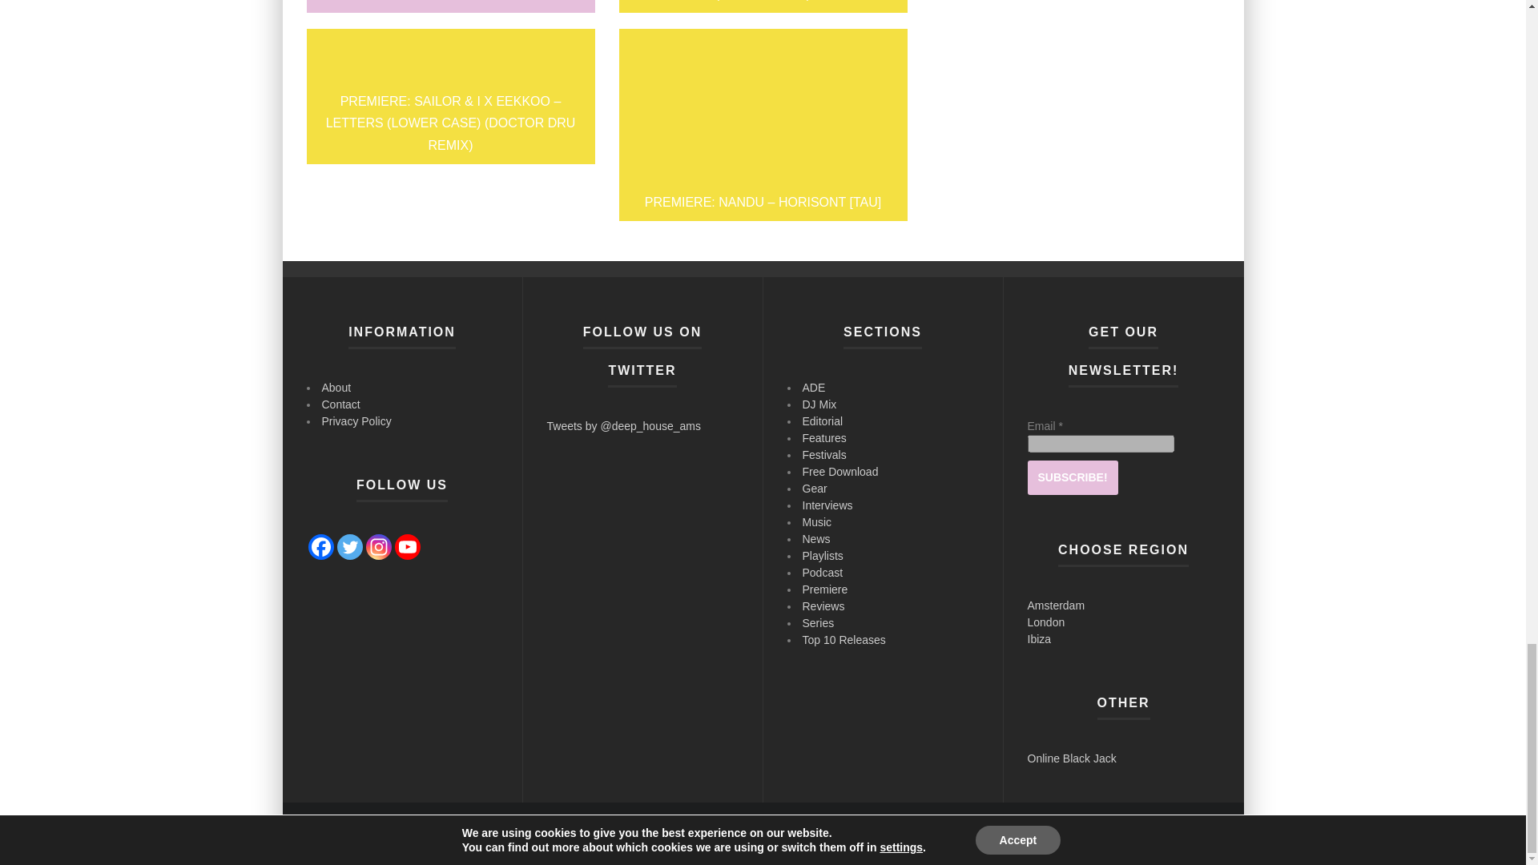  What do you see at coordinates (407, 546) in the screenshot?
I see `Youtube` at bounding box center [407, 546].